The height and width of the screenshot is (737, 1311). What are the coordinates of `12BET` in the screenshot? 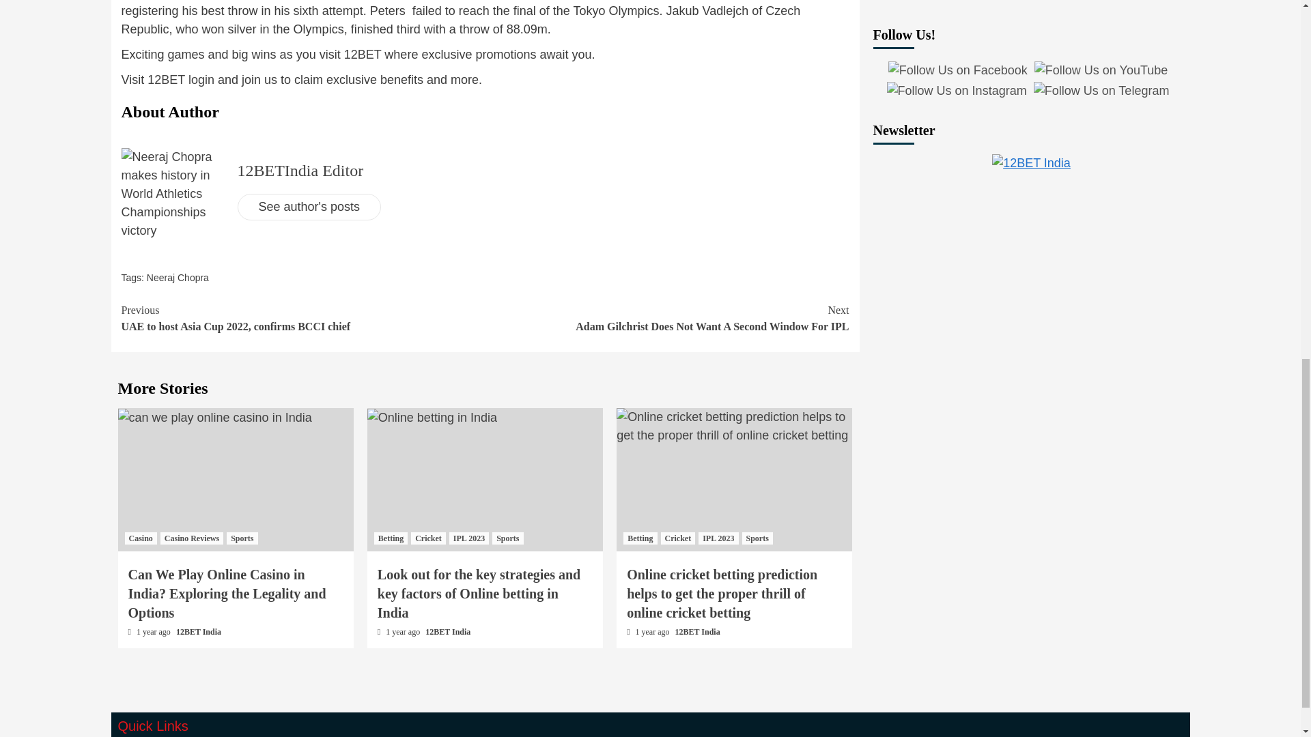 It's located at (362, 55).